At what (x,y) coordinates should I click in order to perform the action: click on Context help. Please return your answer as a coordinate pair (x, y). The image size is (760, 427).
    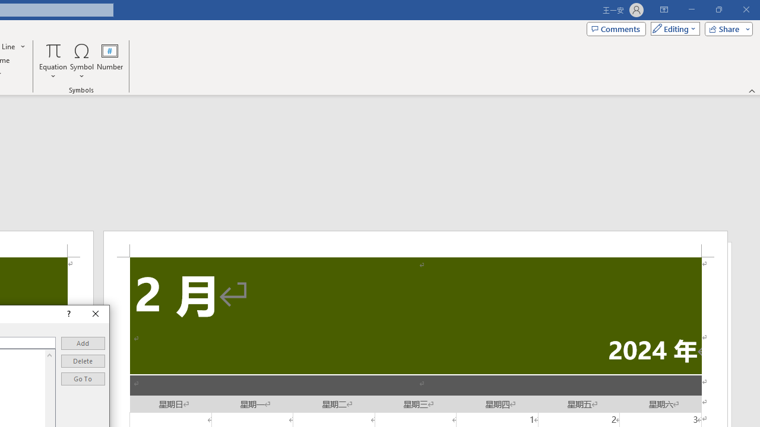
    Looking at the image, I should click on (68, 314).